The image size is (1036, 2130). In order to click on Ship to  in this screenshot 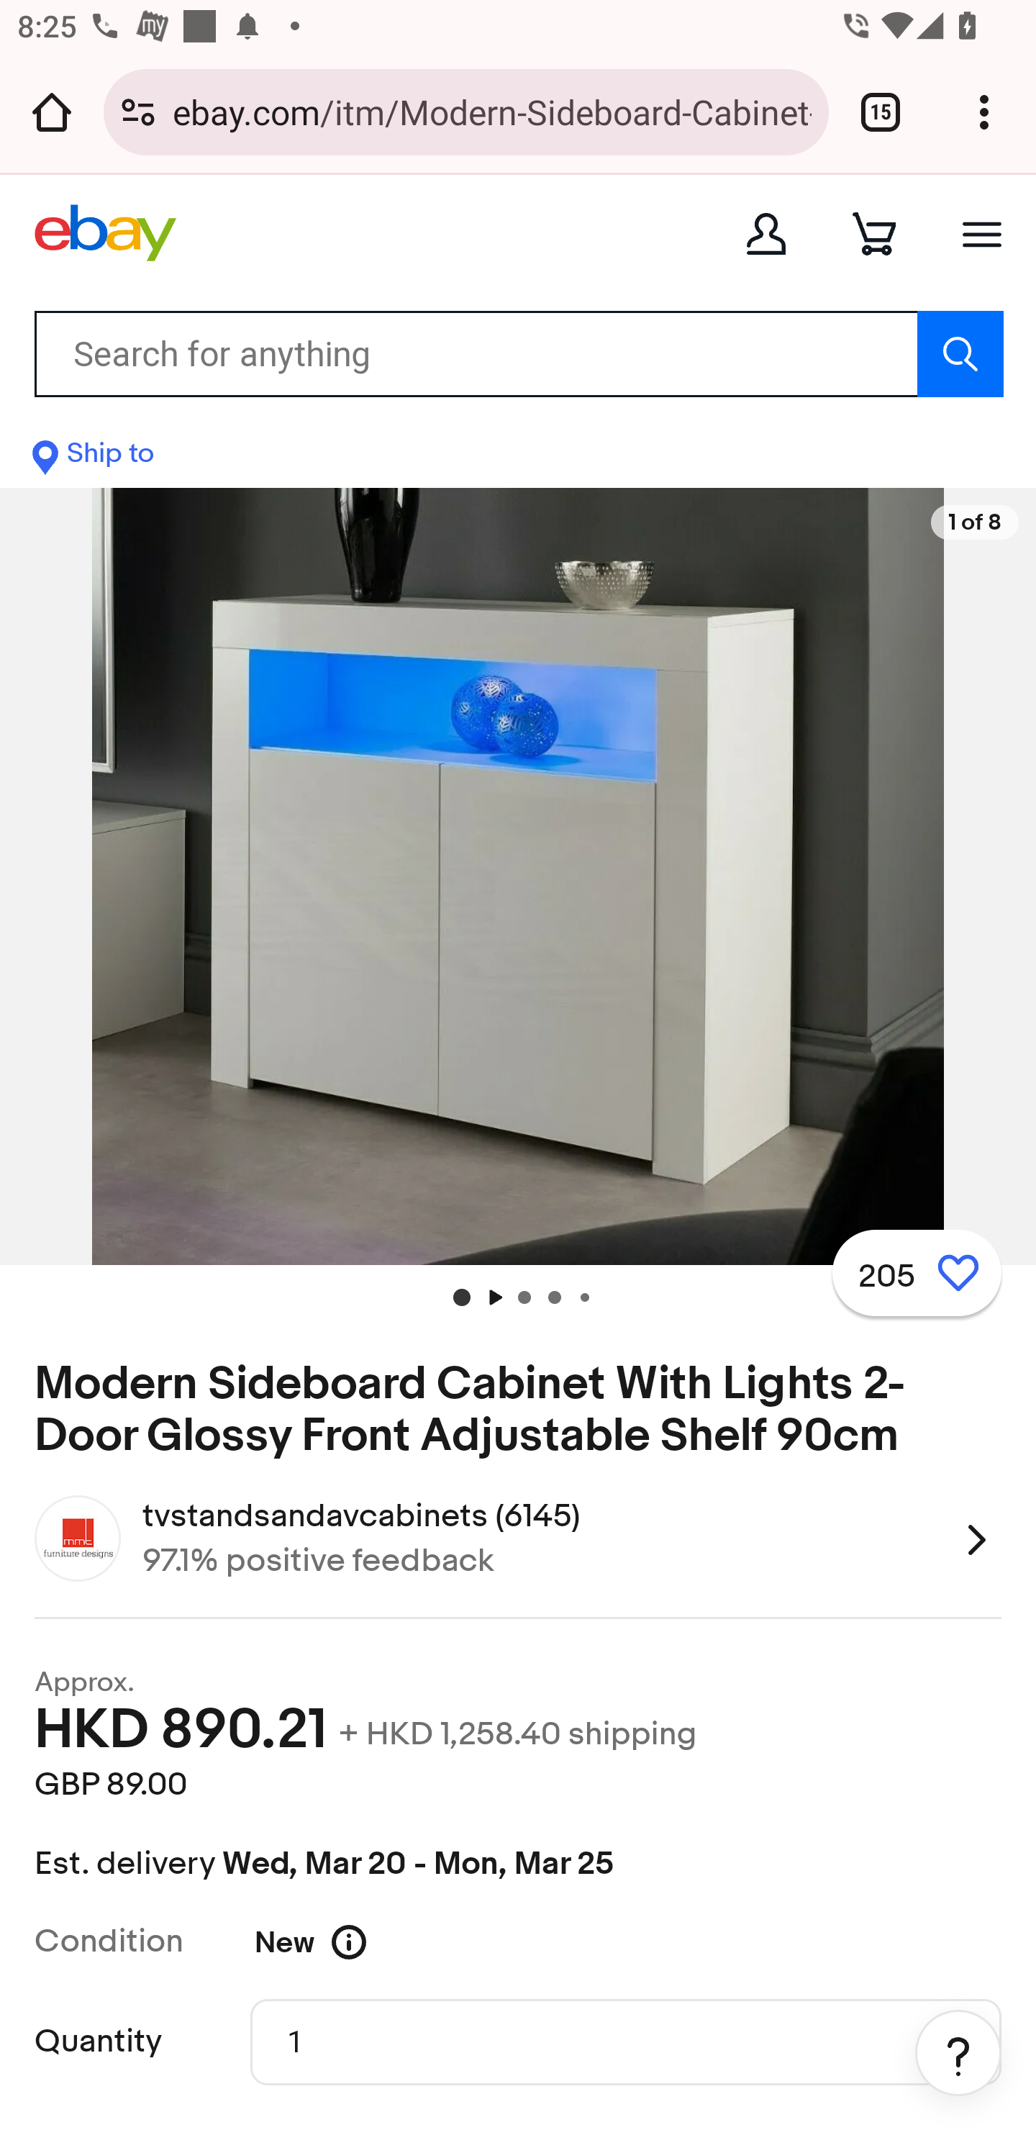, I will do `click(94, 459)`.